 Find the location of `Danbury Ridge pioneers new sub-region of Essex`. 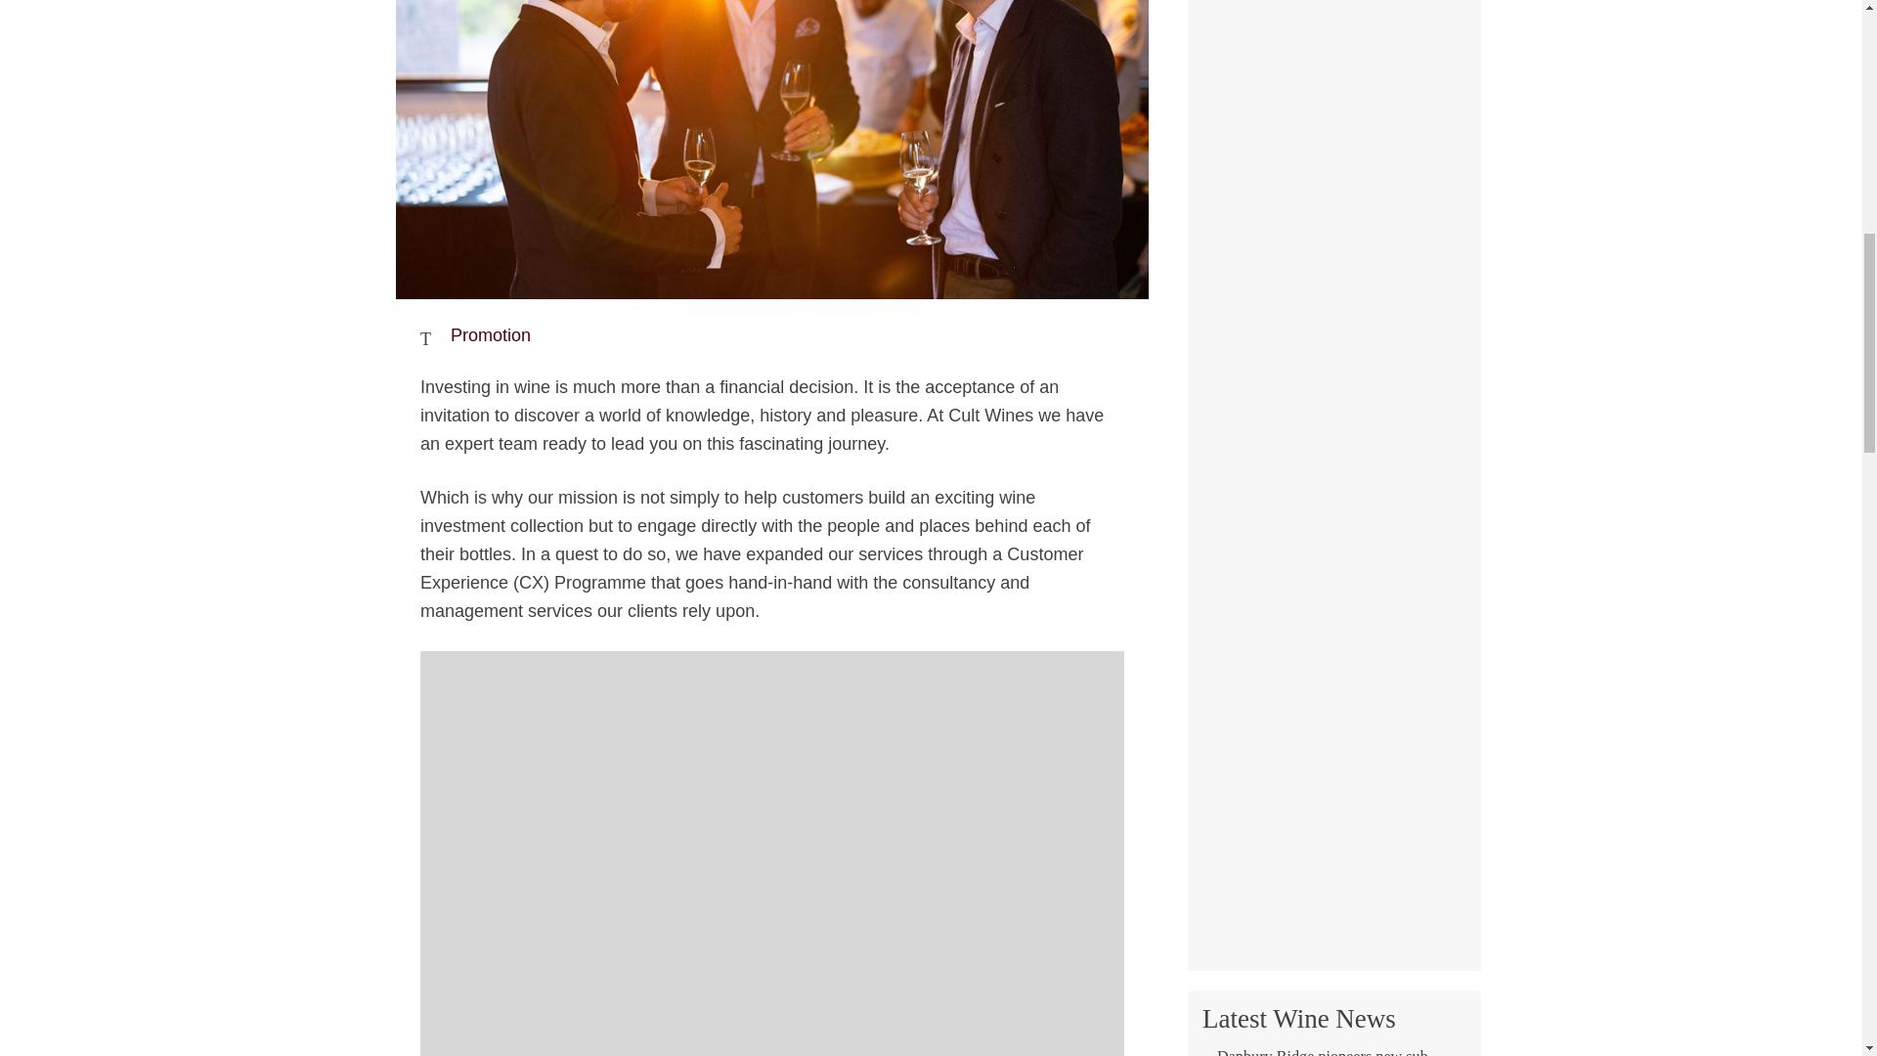

Danbury Ridge pioneers new sub-region of Essex is located at coordinates (1333, 1052).